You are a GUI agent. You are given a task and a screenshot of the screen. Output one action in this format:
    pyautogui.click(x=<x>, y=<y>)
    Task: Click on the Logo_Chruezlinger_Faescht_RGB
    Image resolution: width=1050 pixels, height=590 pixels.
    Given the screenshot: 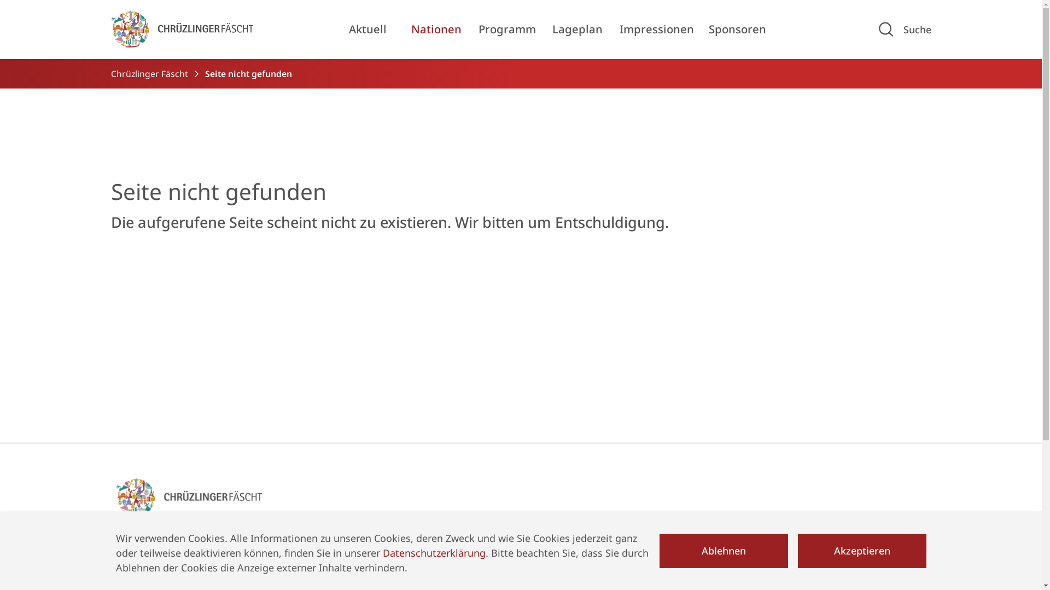 What is the action you would take?
    pyautogui.click(x=188, y=498)
    